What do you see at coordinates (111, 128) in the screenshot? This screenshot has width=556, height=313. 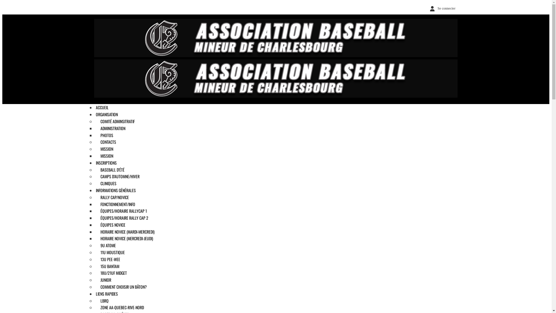 I see `ADMINISTRATION` at bounding box center [111, 128].